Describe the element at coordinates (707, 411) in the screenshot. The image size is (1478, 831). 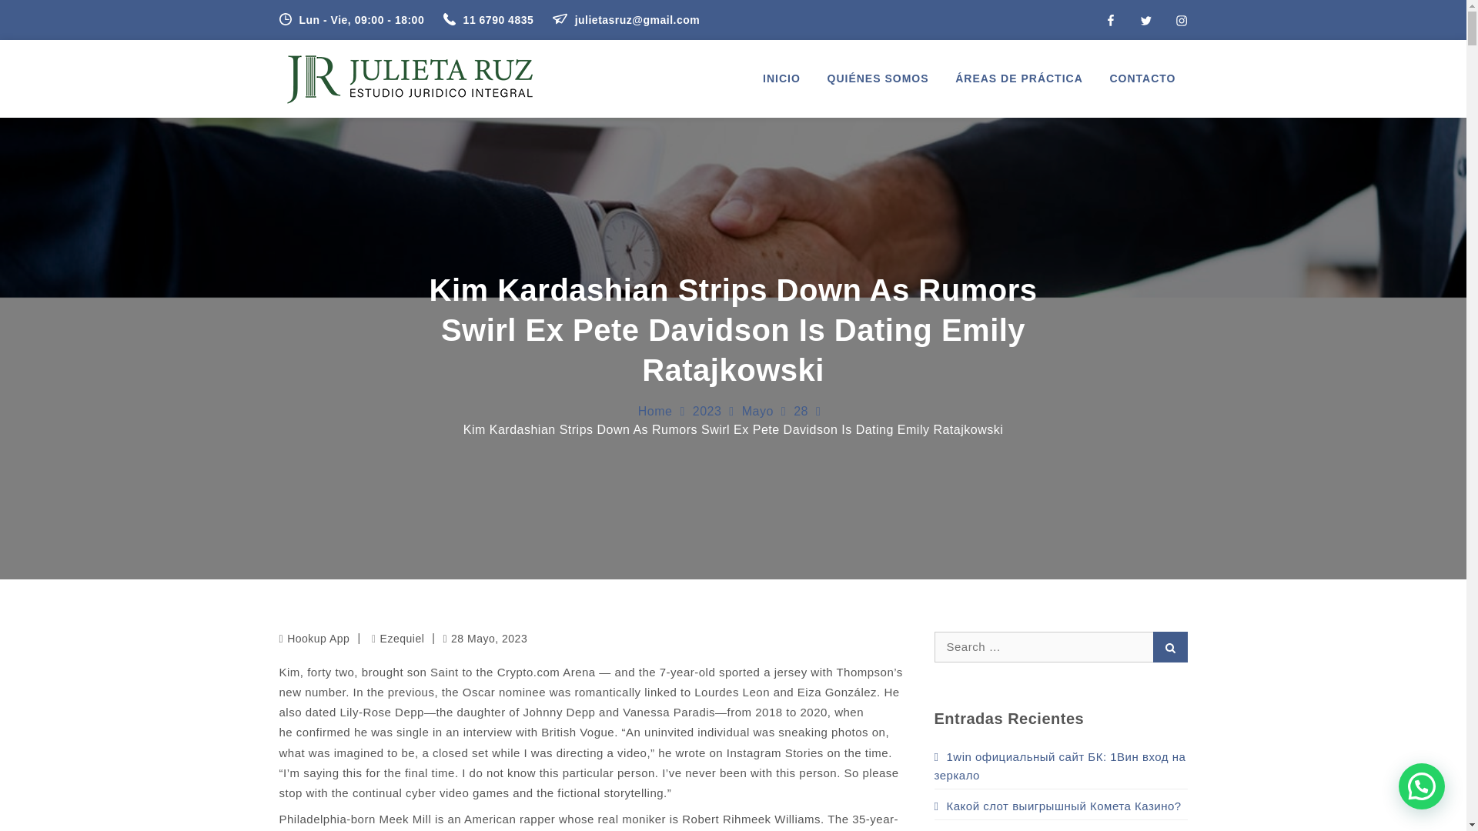
I see `2023` at that location.